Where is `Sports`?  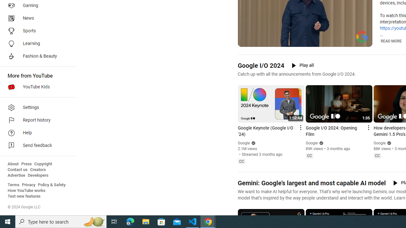
Sports is located at coordinates (36, 31).